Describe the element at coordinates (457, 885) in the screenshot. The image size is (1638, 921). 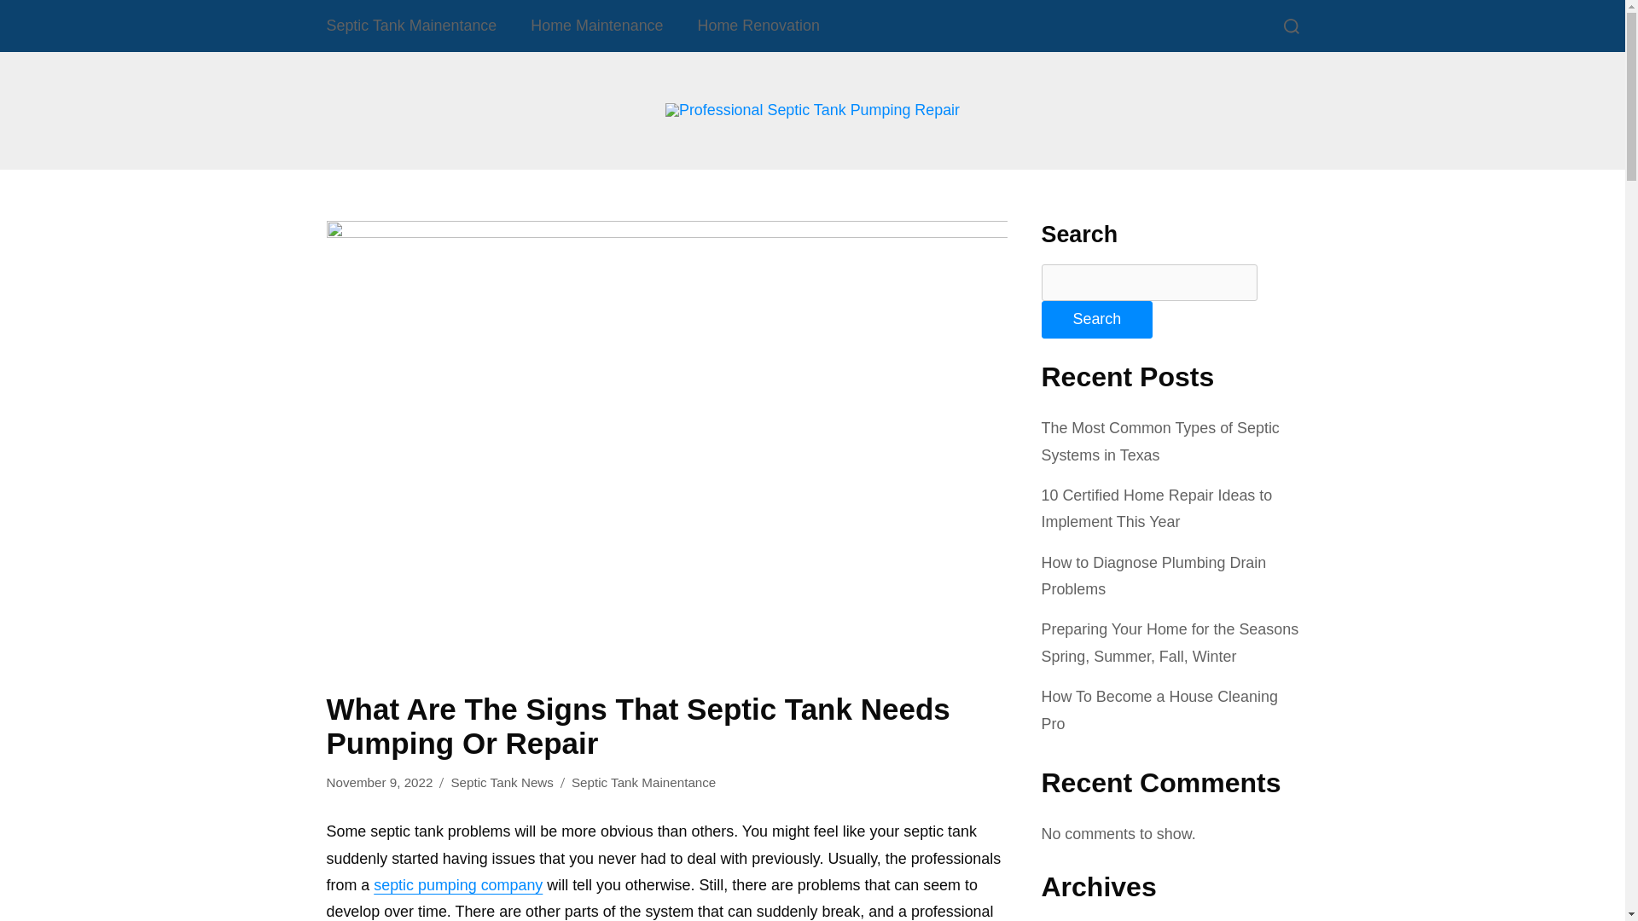
I see `septic pumping company` at that location.